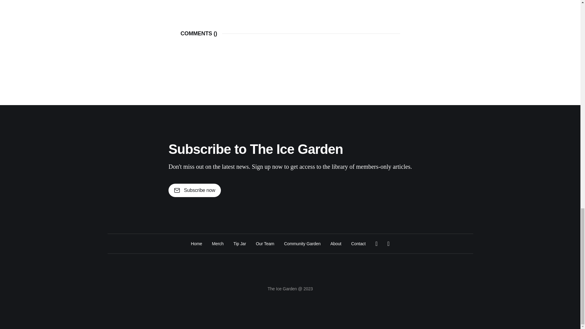 The height and width of the screenshot is (329, 585). What do you see at coordinates (376, 244) in the screenshot?
I see `Twitter` at bounding box center [376, 244].